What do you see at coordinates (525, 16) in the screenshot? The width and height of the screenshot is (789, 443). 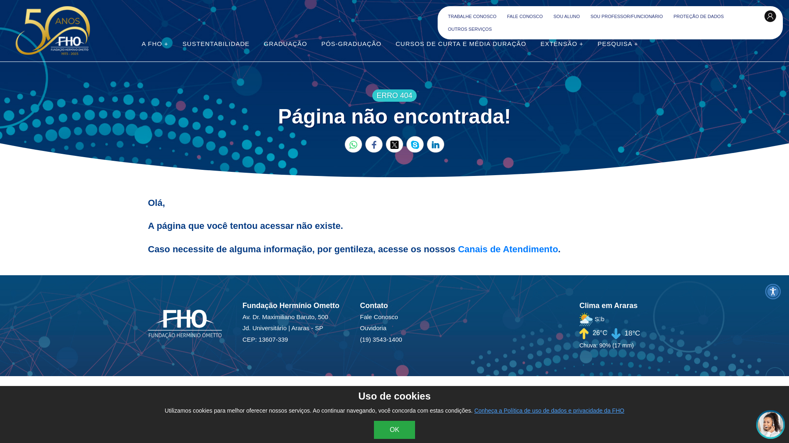 I see `FALE CONOSCO` at bounding box center [525, 16].